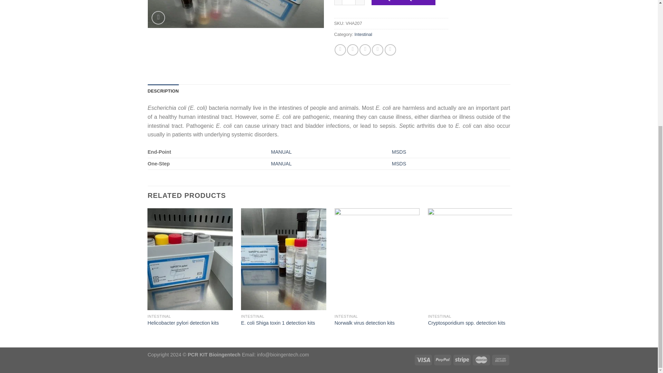 The height and width of the screenshot is (373, 663). Describe the element at coordinates (363, 34) in the screenshot. I see `Intestinal` at that location.